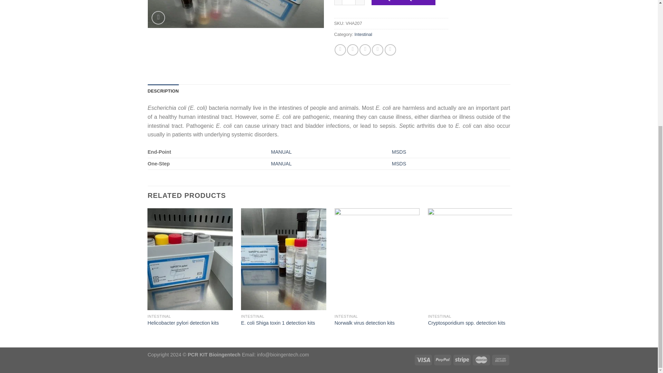 The height and width of the screenshot is (373, 663). Describe the element at coordinates (363, 34) in the screenshot. I see `Intestinal` at that location.